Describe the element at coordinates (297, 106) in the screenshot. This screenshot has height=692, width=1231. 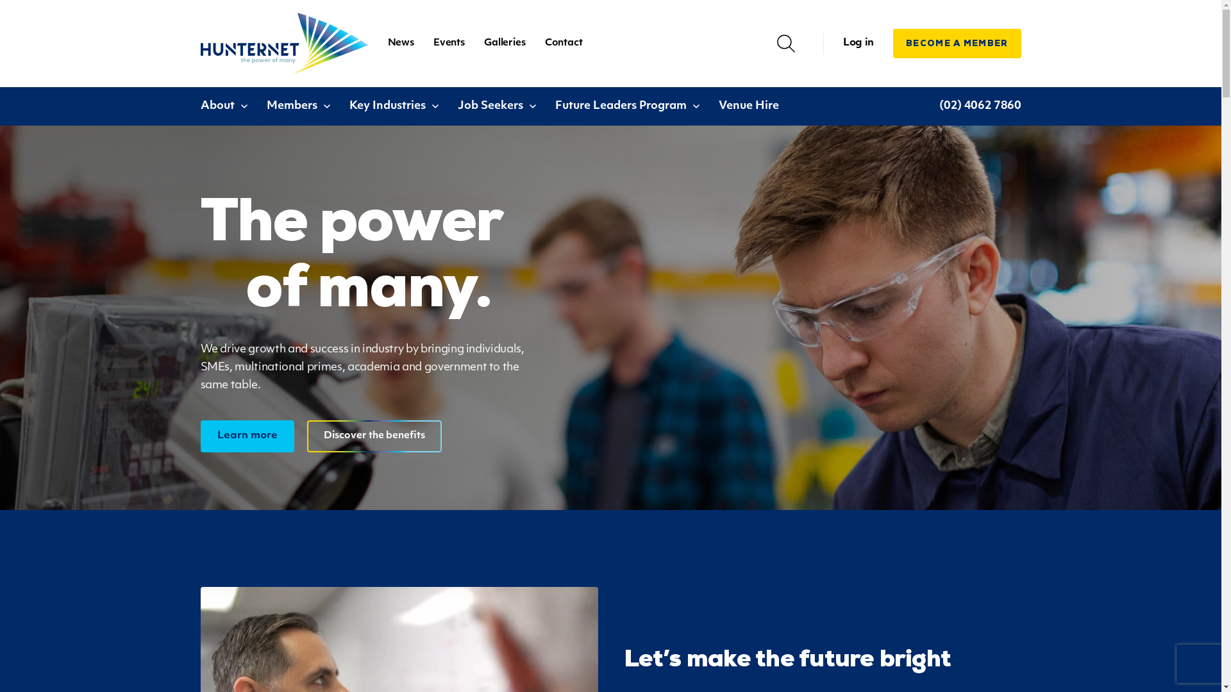
I see `Members` at that location.